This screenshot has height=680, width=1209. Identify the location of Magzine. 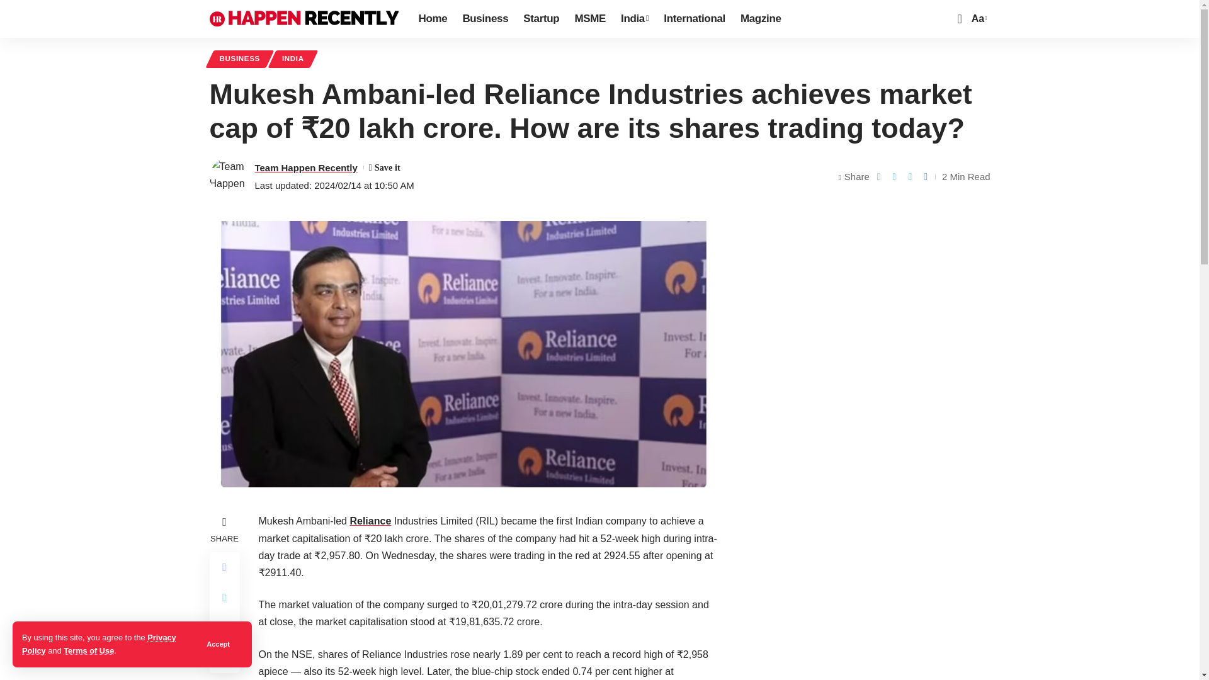
(761, 19).